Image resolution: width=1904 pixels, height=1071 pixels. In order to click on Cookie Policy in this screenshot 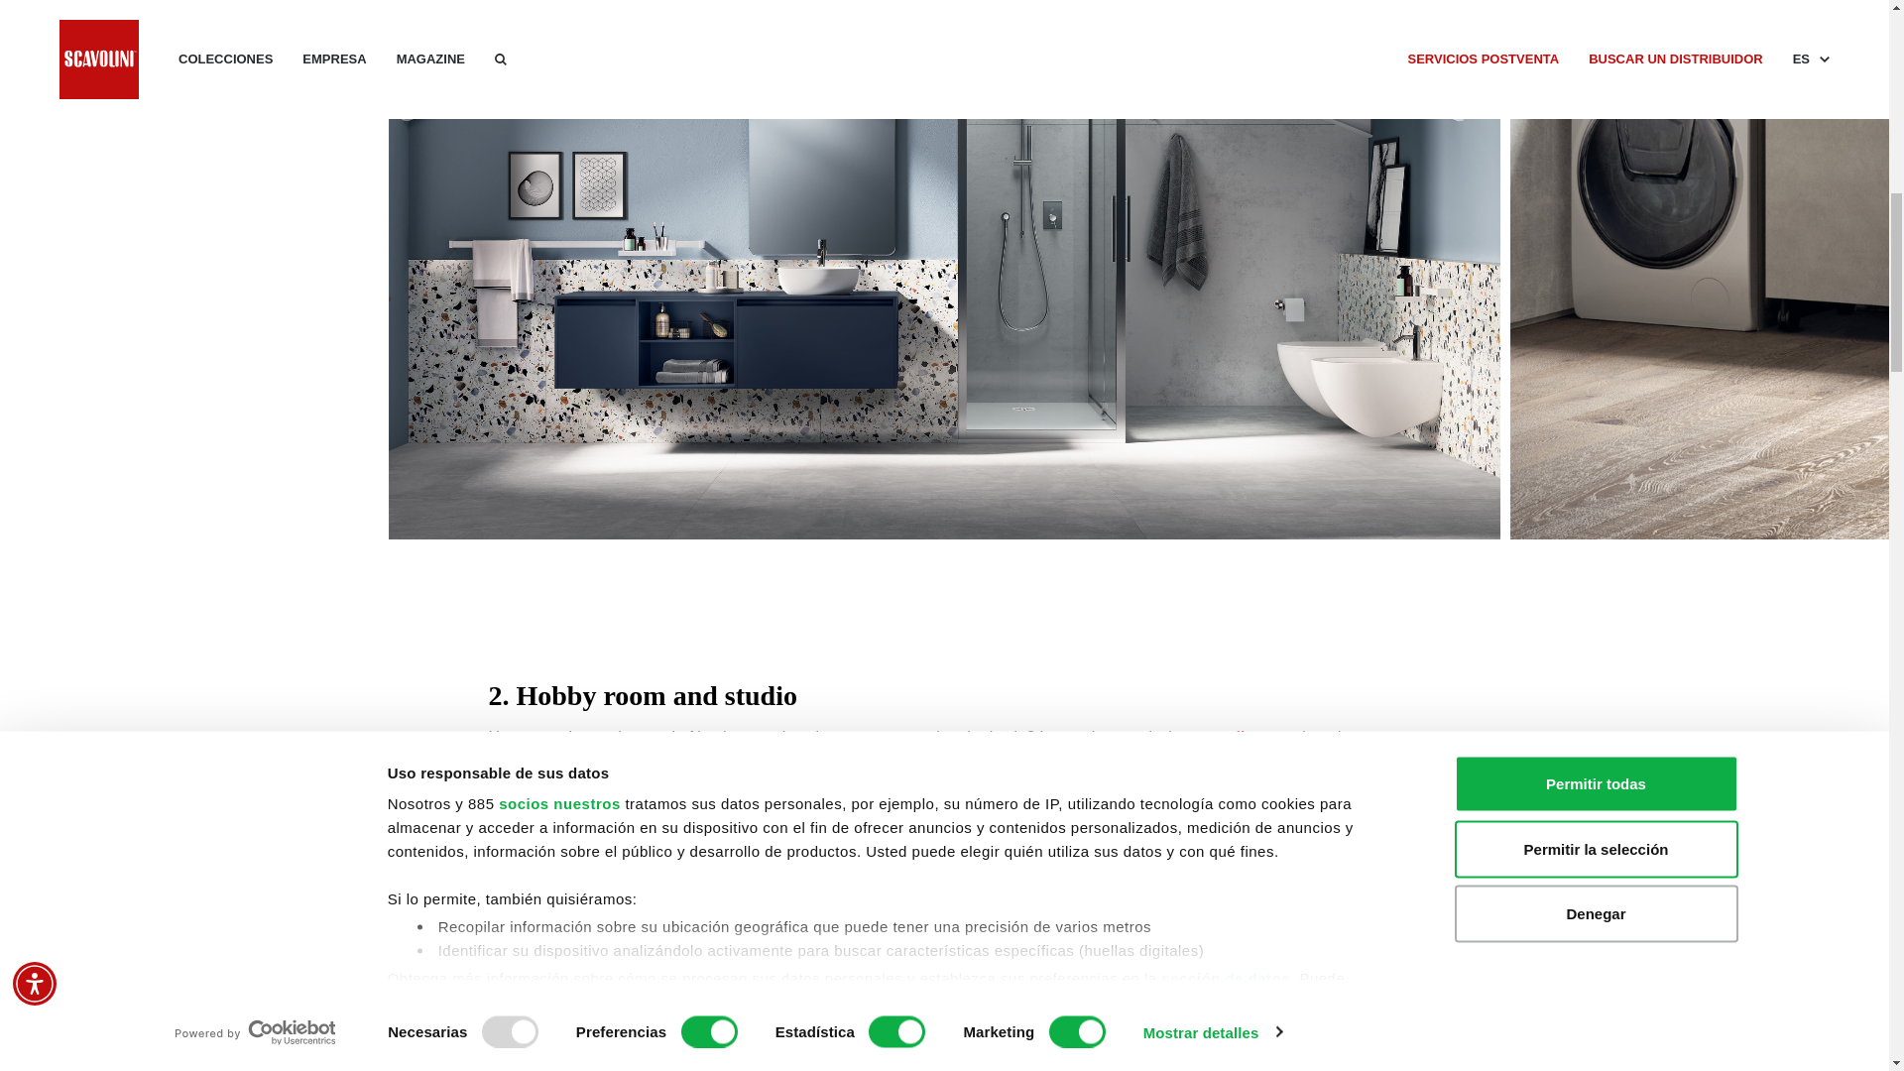, I will do `click(511, 50)`.